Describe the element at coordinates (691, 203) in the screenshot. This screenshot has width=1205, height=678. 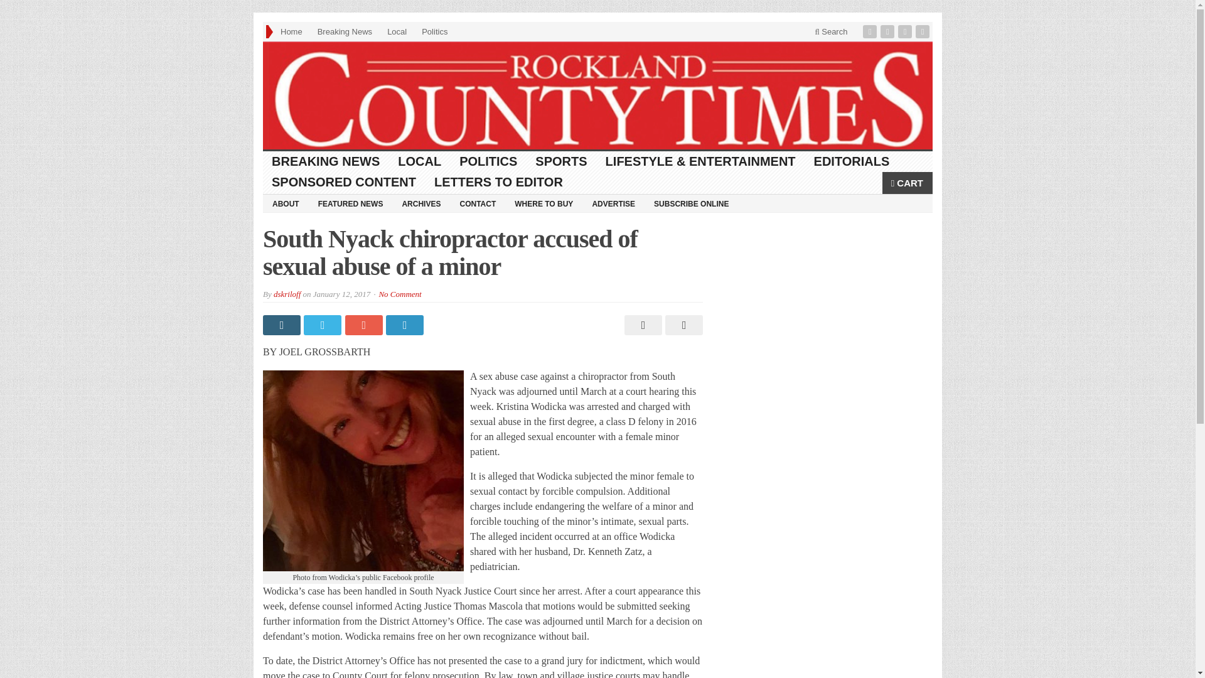
I see `SUBSCRIBE ONLINE` at that location.